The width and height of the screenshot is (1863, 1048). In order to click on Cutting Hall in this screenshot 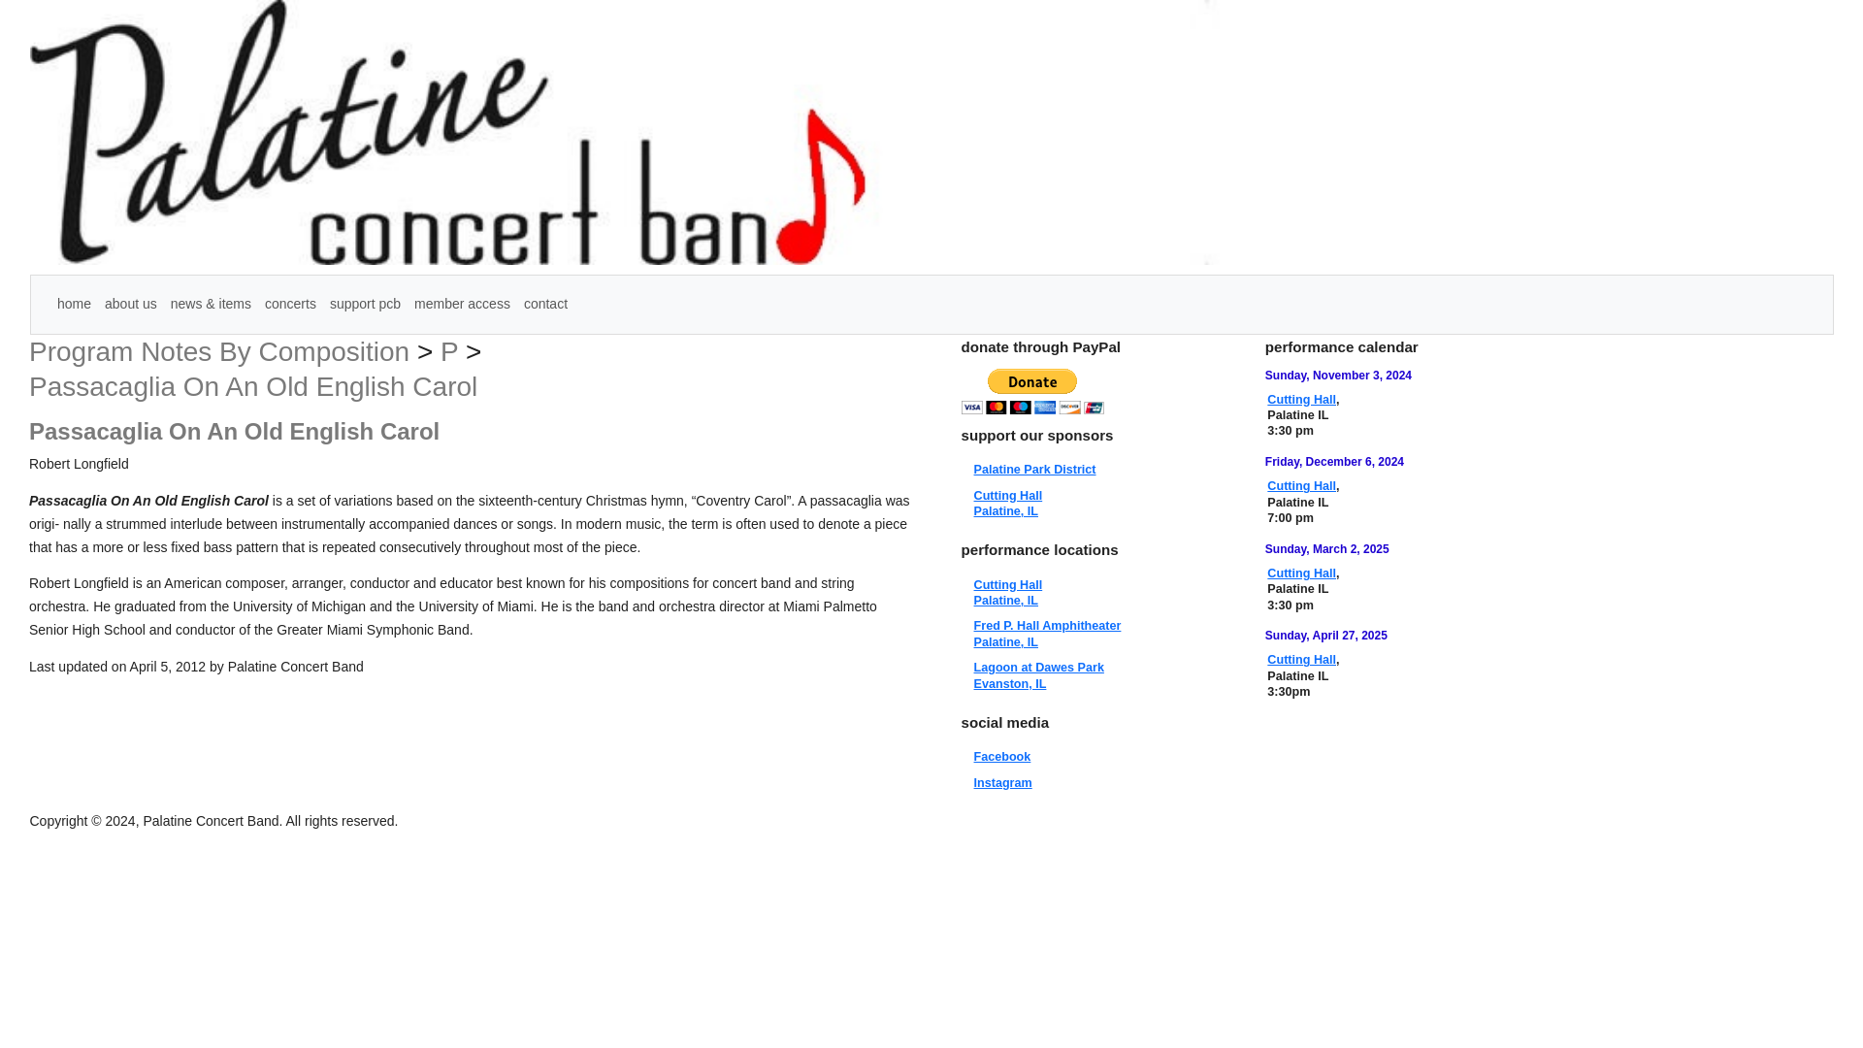, I will do `click(252, 386)`.